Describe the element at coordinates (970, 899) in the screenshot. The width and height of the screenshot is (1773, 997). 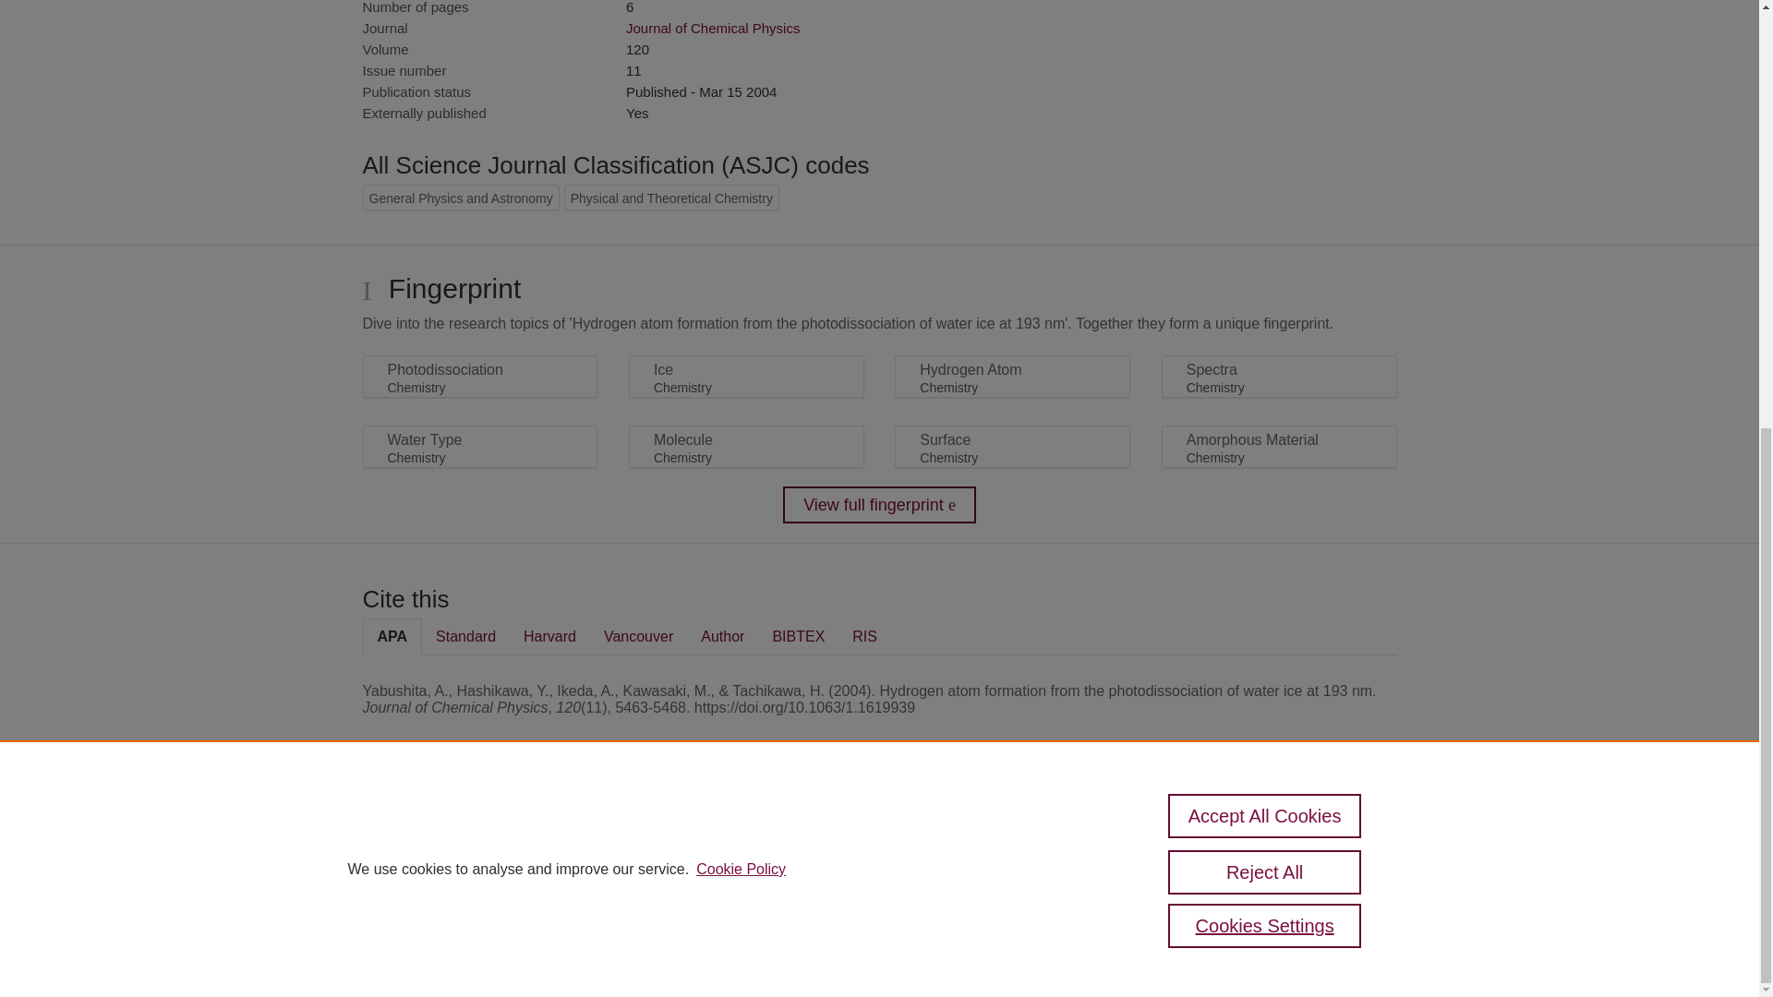
I see `use of cookies` at that location.